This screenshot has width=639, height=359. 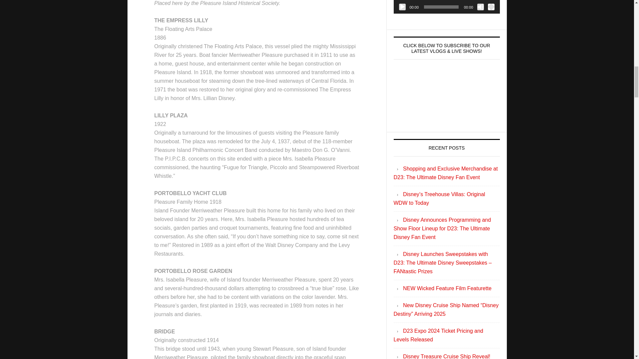 I want to click on Play, so click(x=402, y=7).